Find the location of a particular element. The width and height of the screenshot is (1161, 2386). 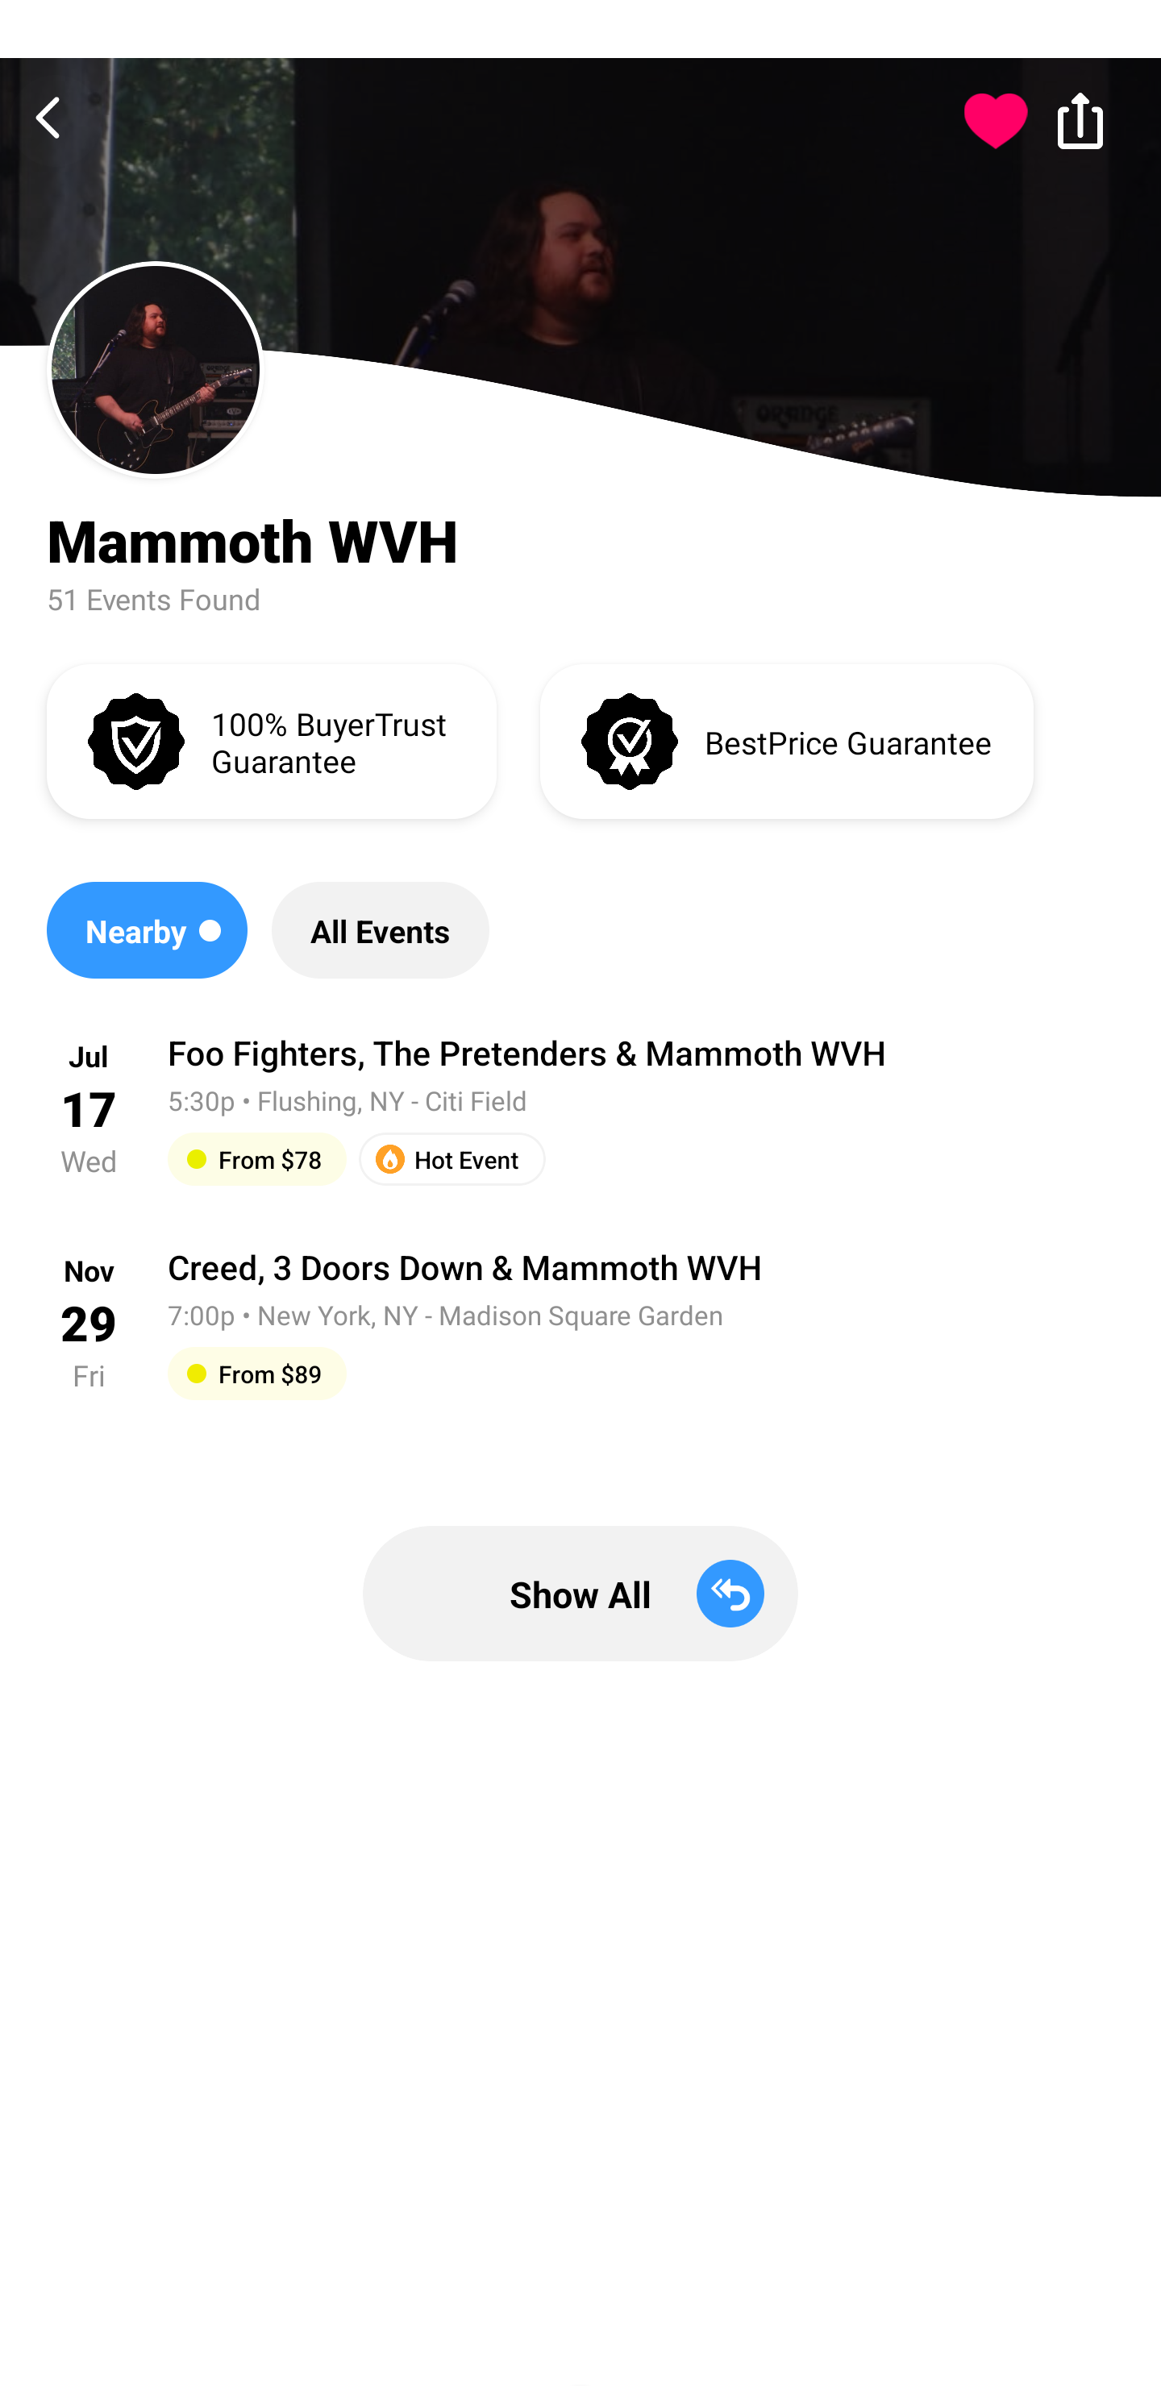

All Events is located at coordinates (381, 930).